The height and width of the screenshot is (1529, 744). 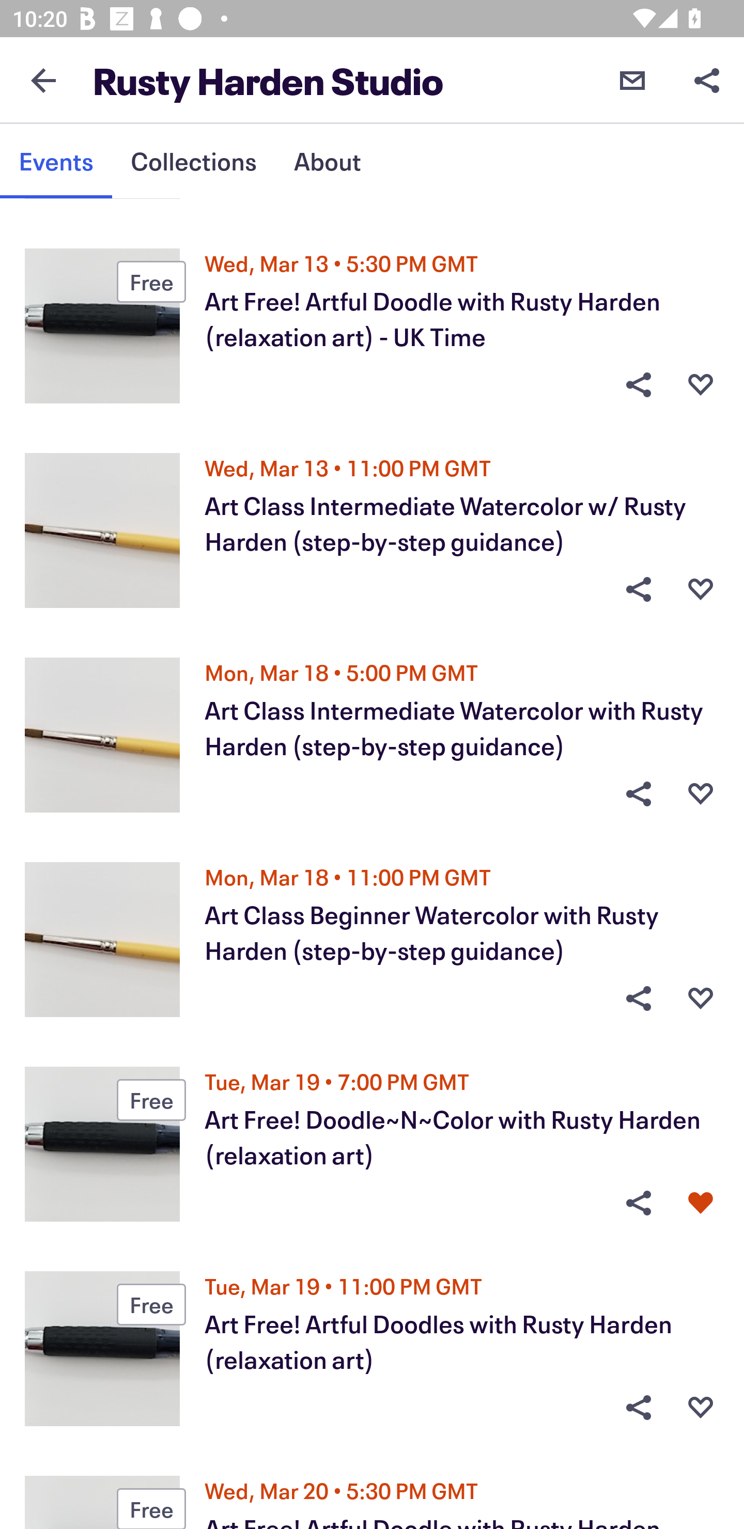 I want to click on Like event, so click(x=701, y=1407).